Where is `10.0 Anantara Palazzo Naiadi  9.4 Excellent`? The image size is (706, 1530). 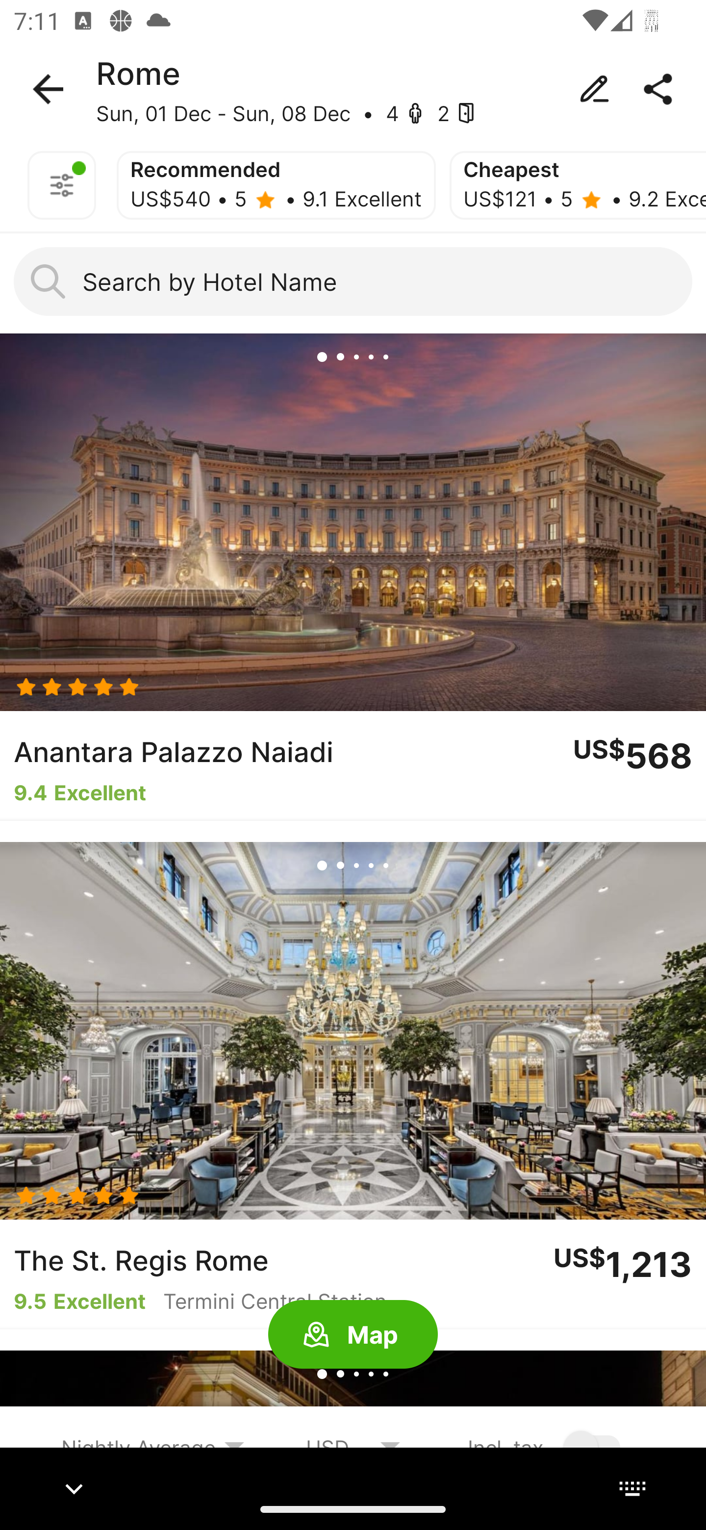 10.0 Anantara Palazzo Naiadi  9.4 Excellent is located at coordinates (353, 577).